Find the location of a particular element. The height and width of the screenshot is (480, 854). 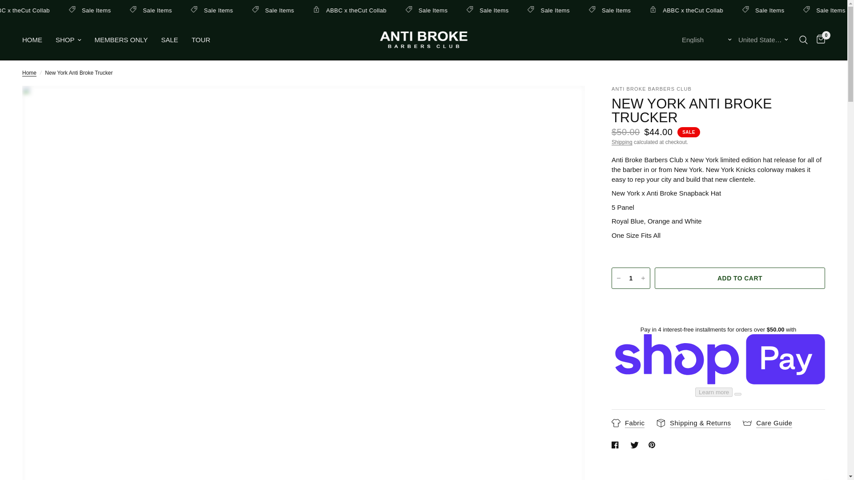

Sale Items is located at coordinates (205, 10).